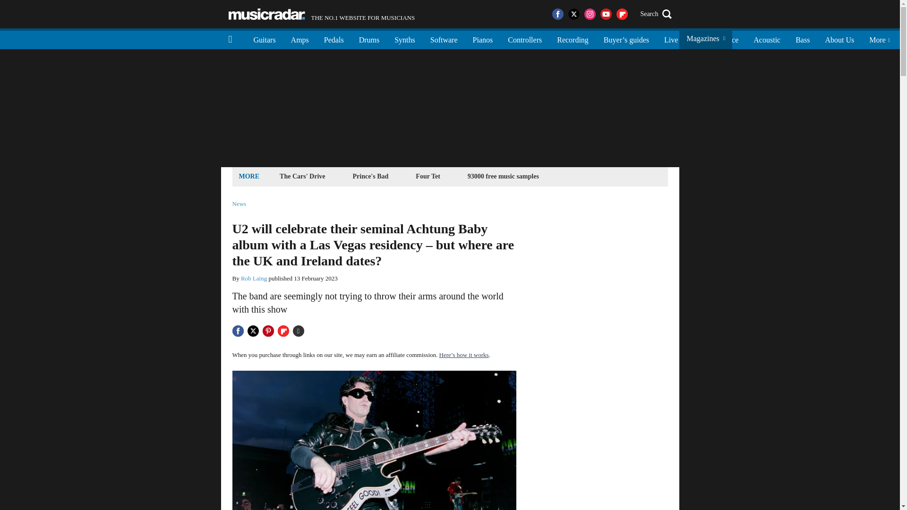  Describe the element at coordinates (266, 14) in the screenshot. I see `Music Radar` at that location.